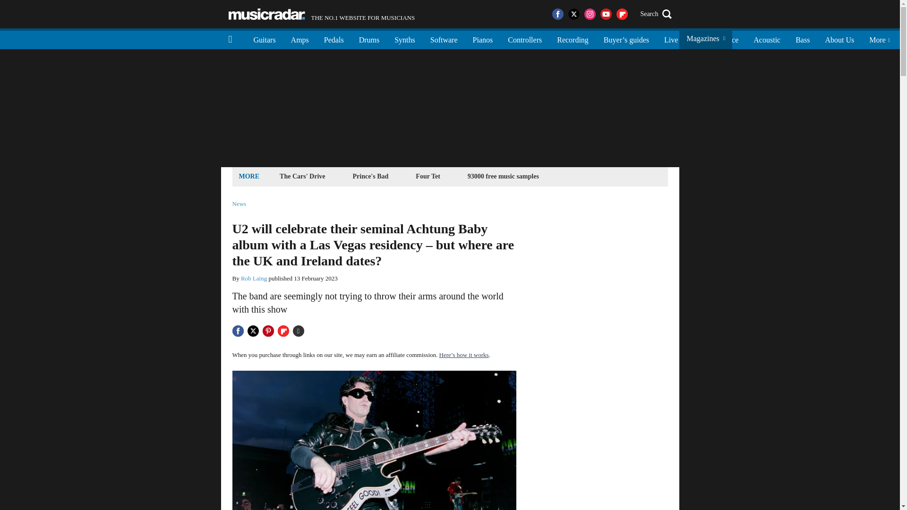  Describe the element at coordinates (266, 14) in the screenshot. I see `Music Radar` at that location.